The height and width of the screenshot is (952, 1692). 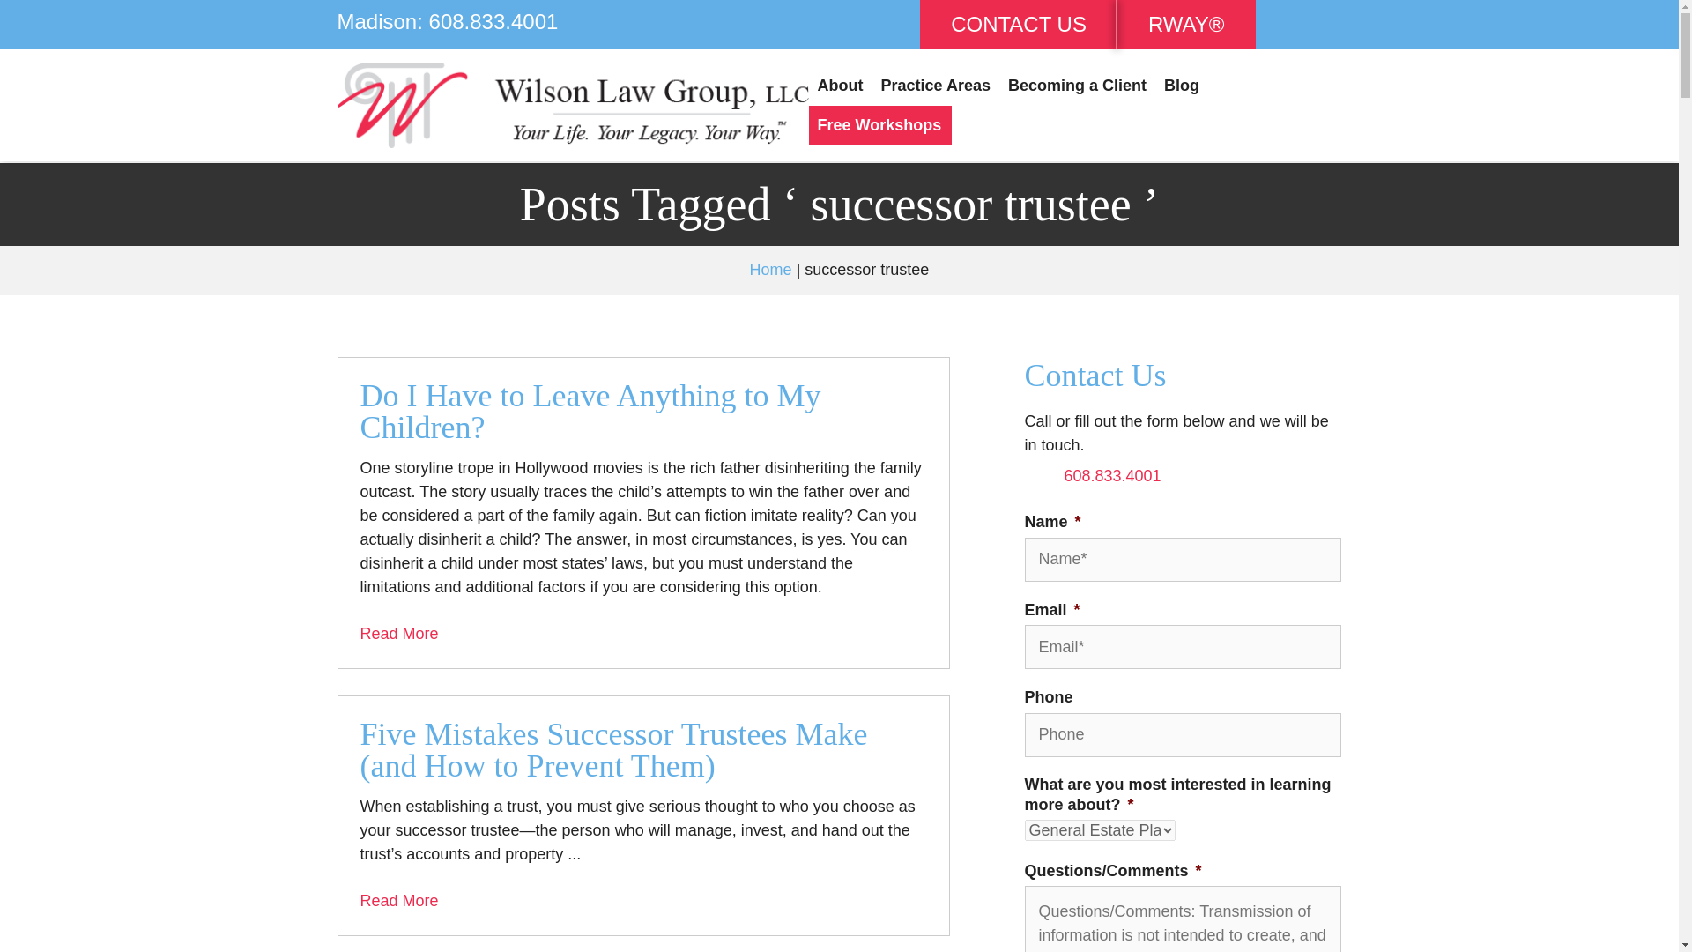 What do you see at coordinates (841, 85) in the screenshot?
I see `About` at bounding box center [841, 85].